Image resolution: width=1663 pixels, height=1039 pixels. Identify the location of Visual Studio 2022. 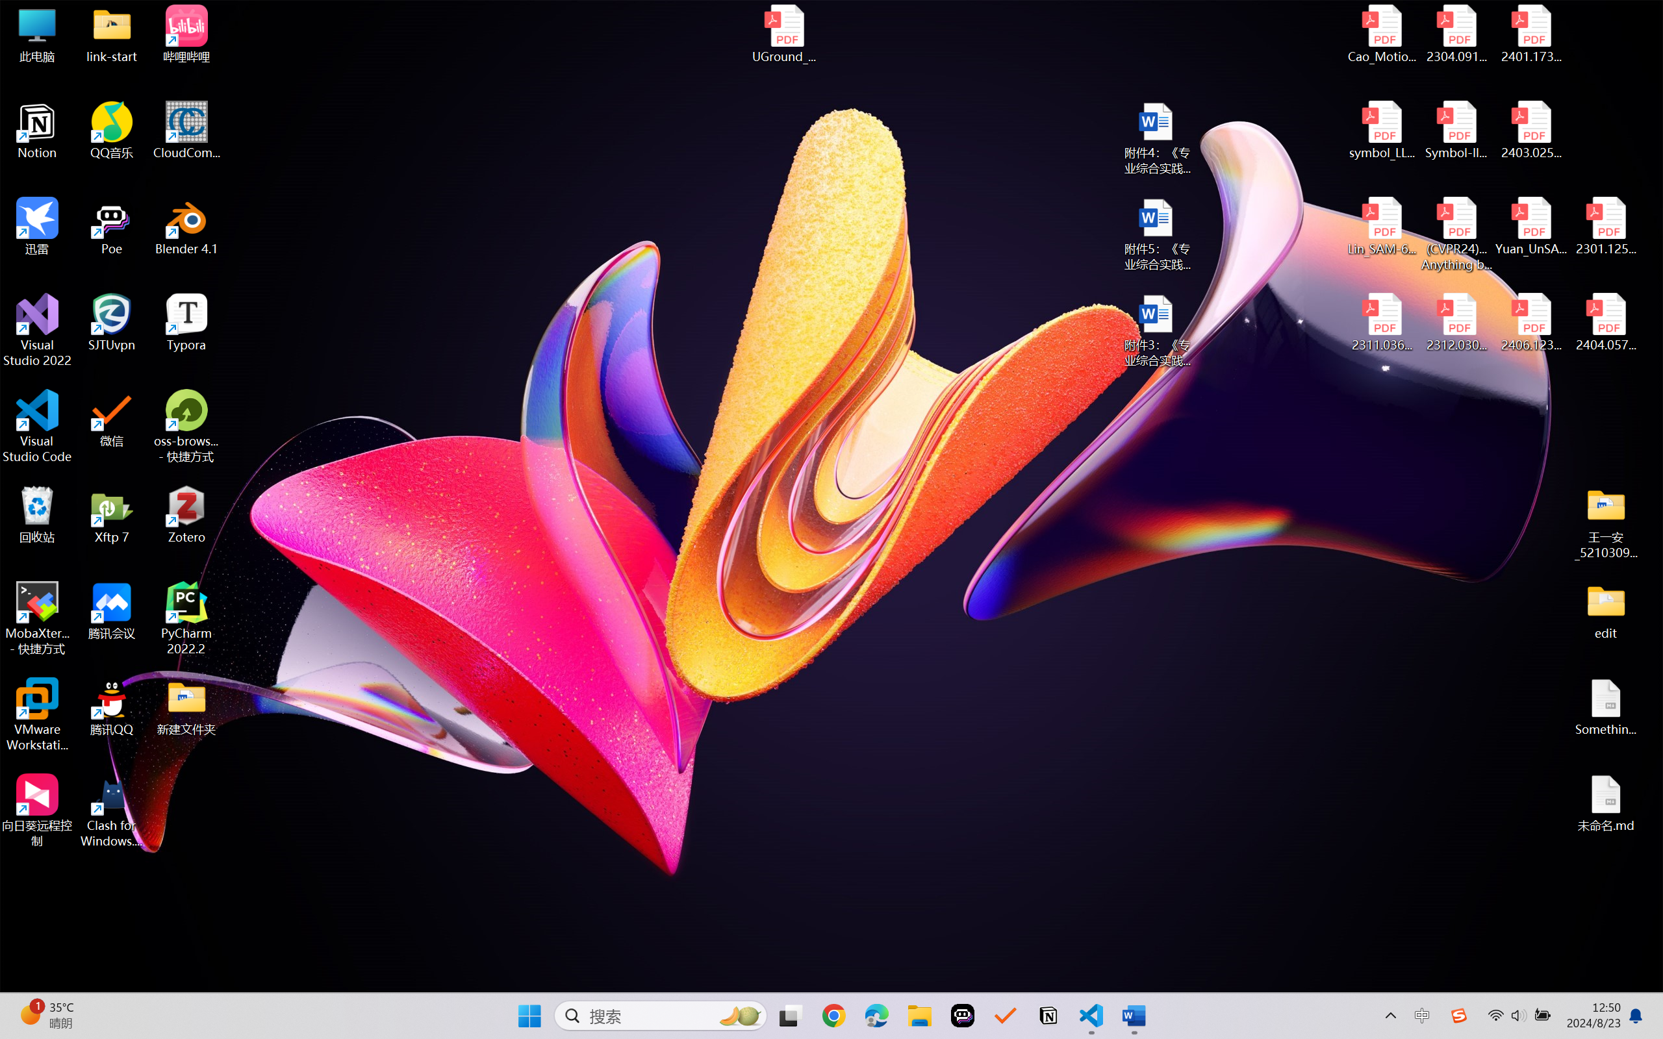
(38, 331).